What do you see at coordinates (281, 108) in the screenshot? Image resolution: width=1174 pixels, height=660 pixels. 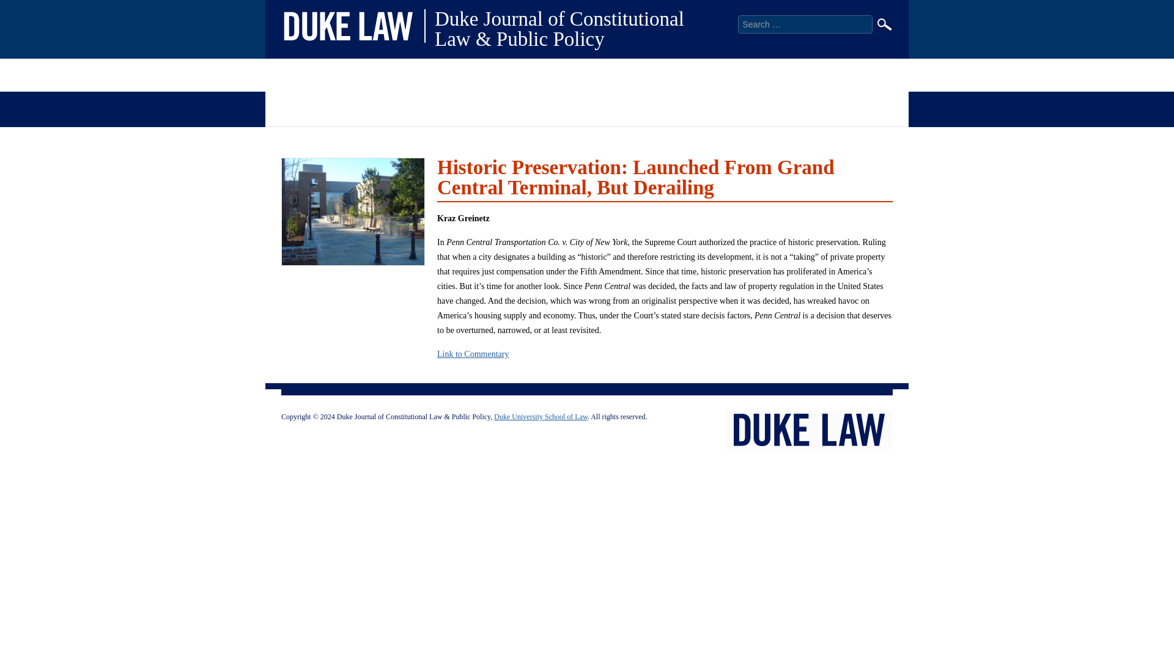 I see `About` at bounding box center [281, 108].